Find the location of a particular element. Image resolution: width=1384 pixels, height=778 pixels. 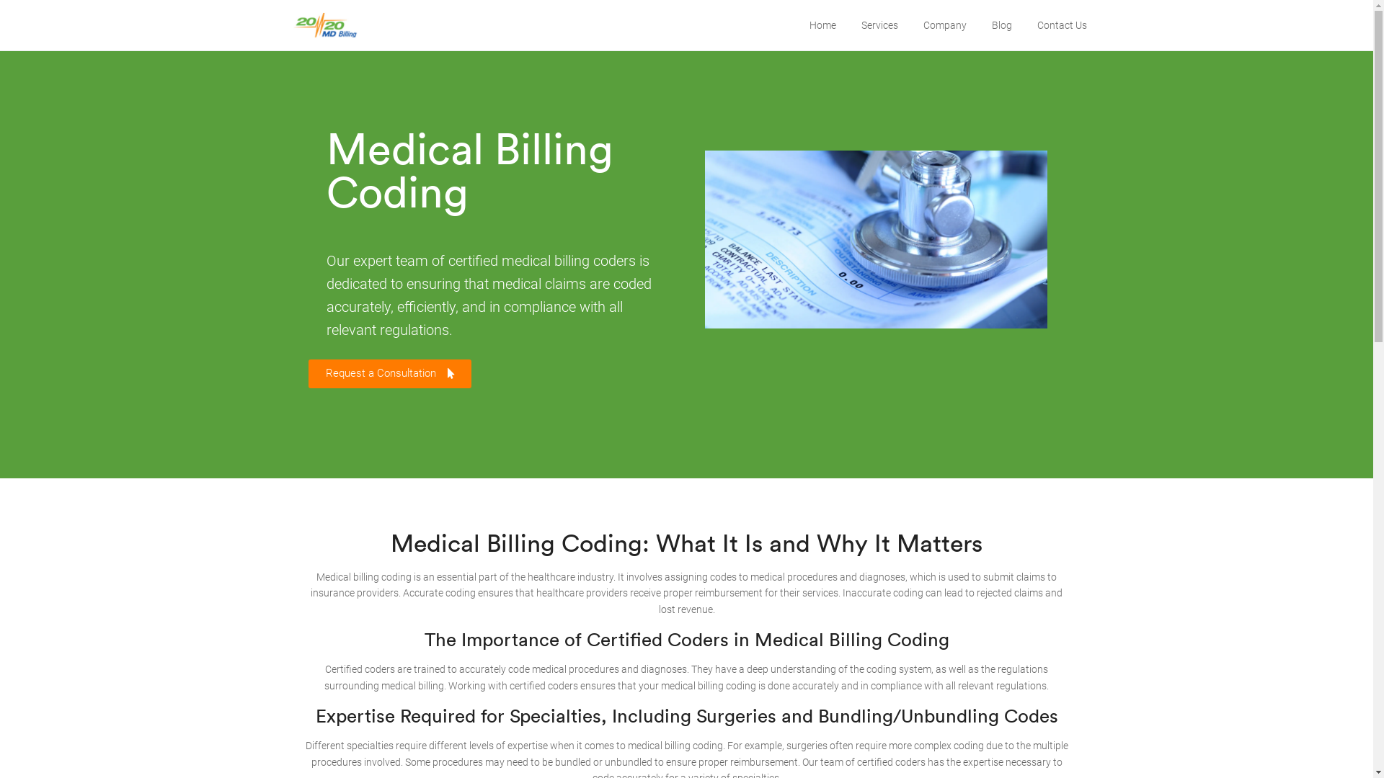

Contact Us is located at coordinates (1061, 25).